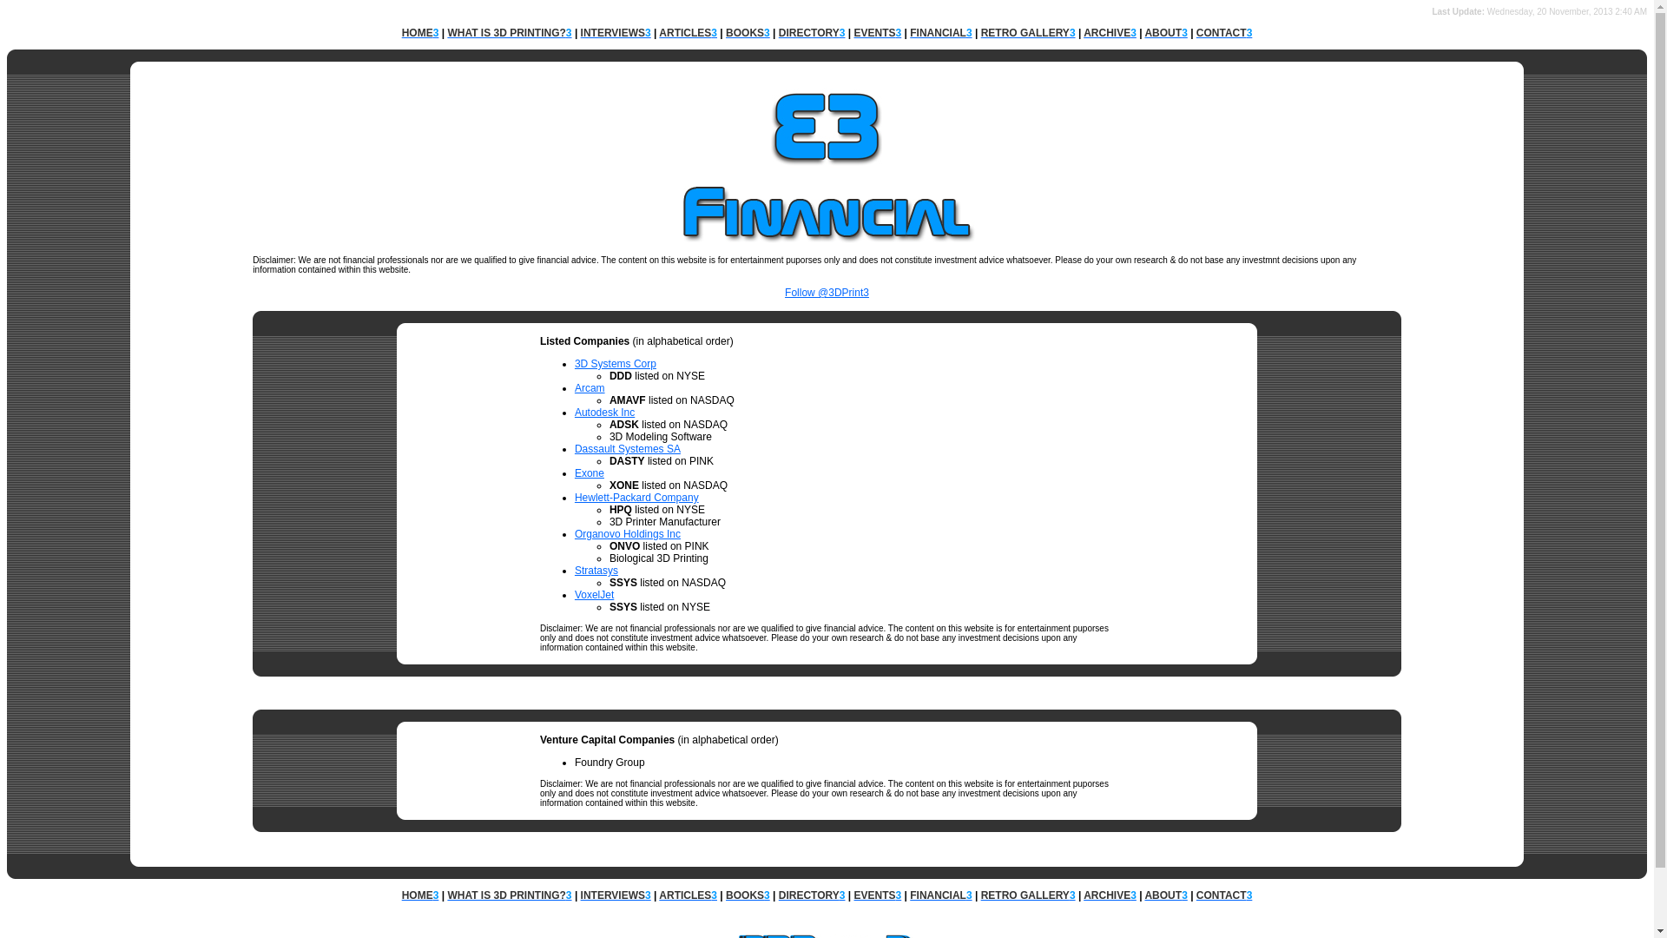  What do you see at coordinates (941, 33) in the screenshot?
I see `FINANCIAL3` at bounding box center [941, 33].